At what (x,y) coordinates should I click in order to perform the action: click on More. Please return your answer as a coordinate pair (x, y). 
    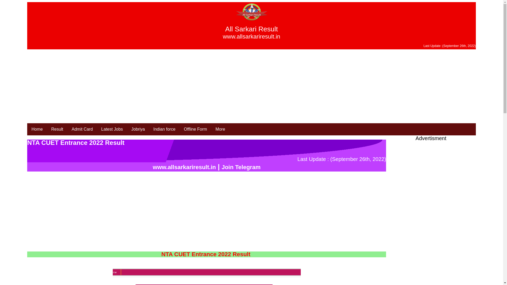
    Looking at the image, I should click on (220, 129).